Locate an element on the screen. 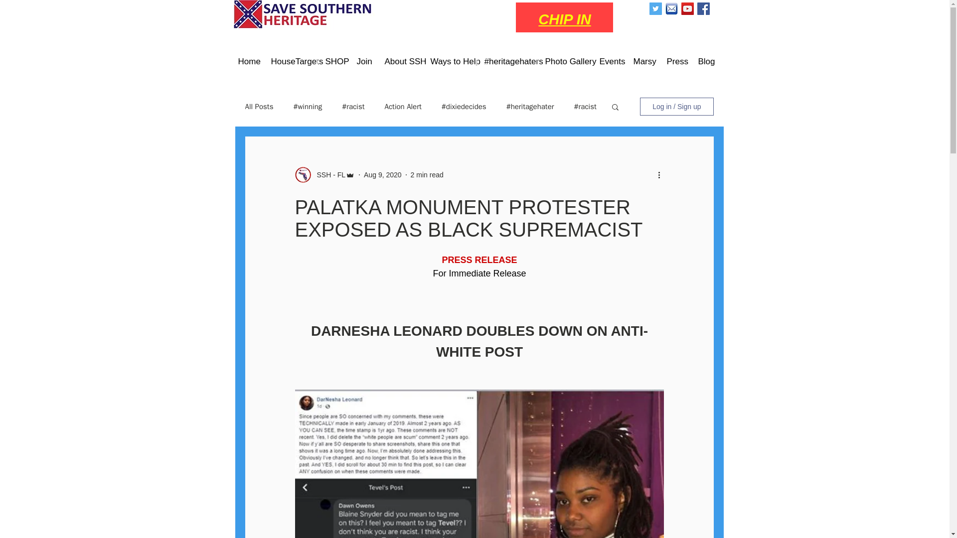  SHOP is located at coordinates (332, 62).